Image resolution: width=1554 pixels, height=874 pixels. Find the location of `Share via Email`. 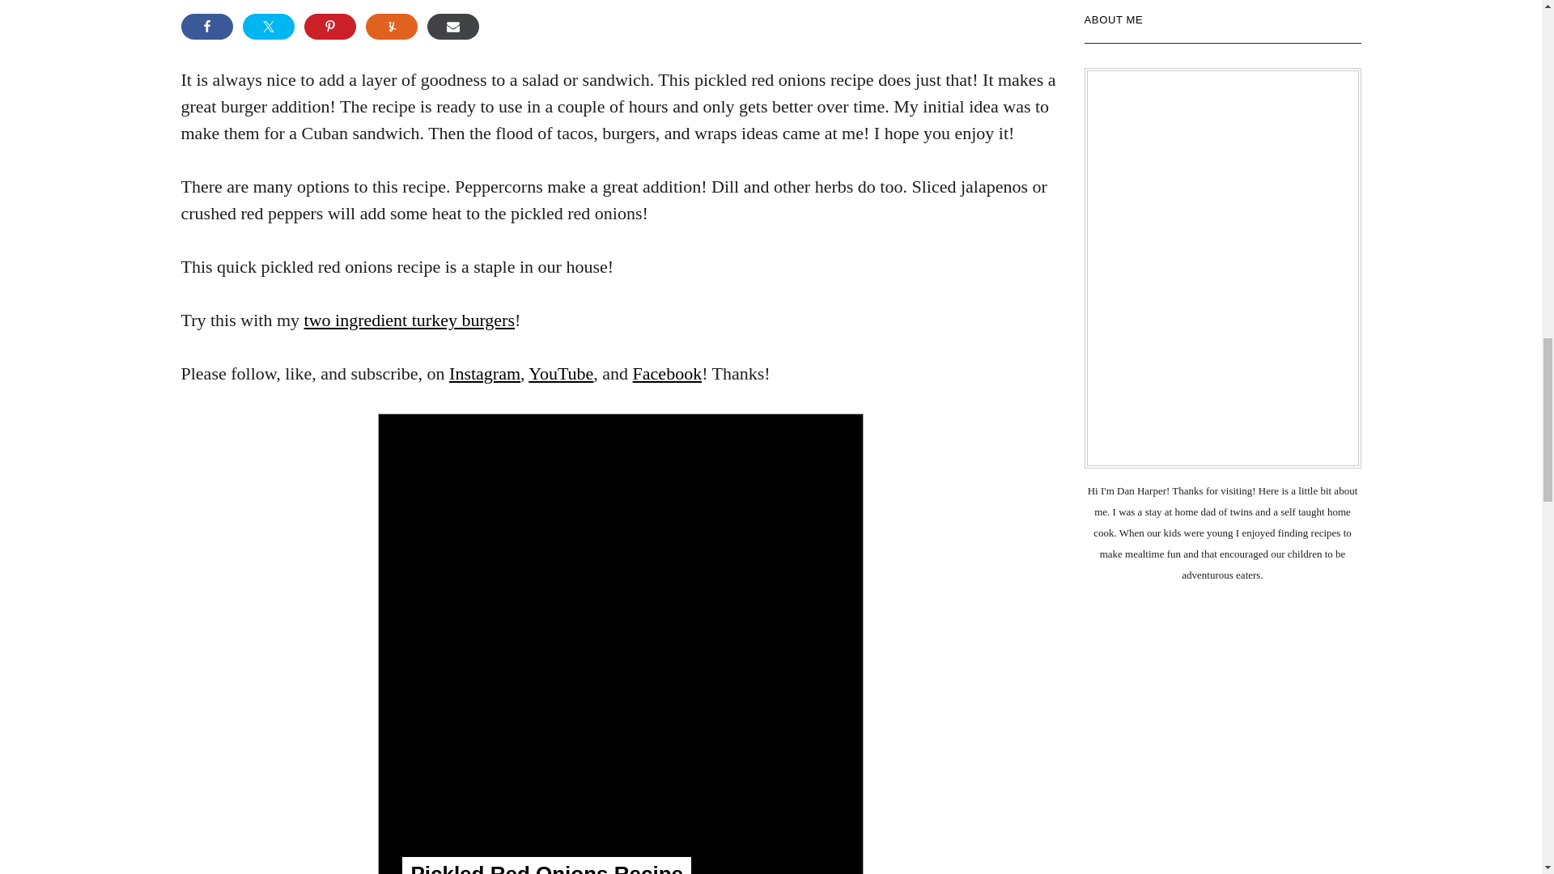

Share via Email is located at coordinates (453, 26).